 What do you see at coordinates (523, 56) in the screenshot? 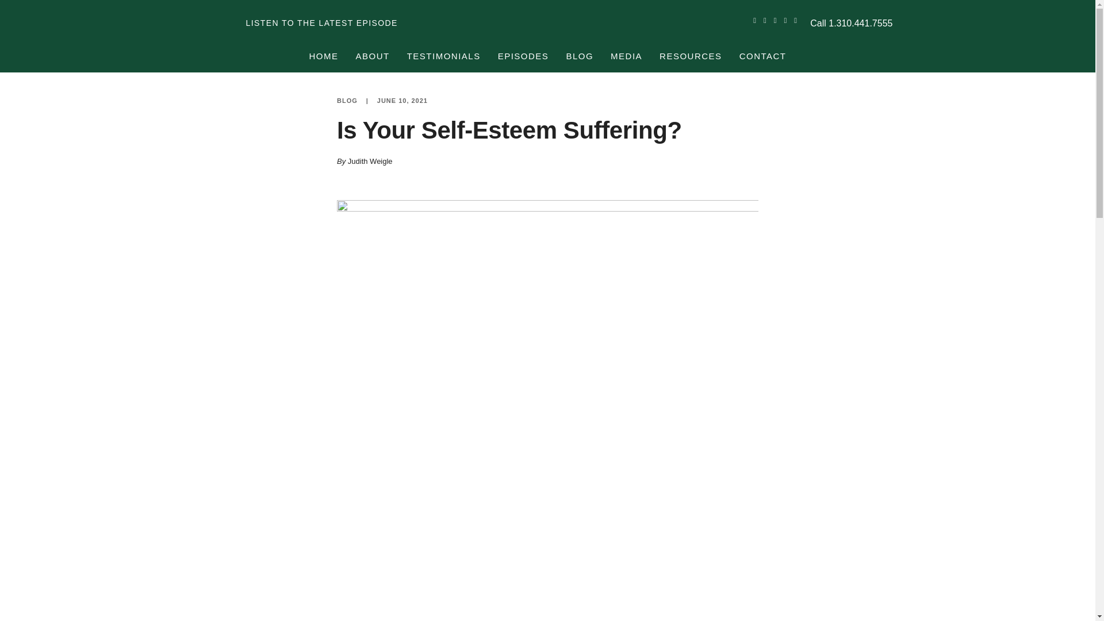
I see `EPISODES` at bounding box center [523, 56].